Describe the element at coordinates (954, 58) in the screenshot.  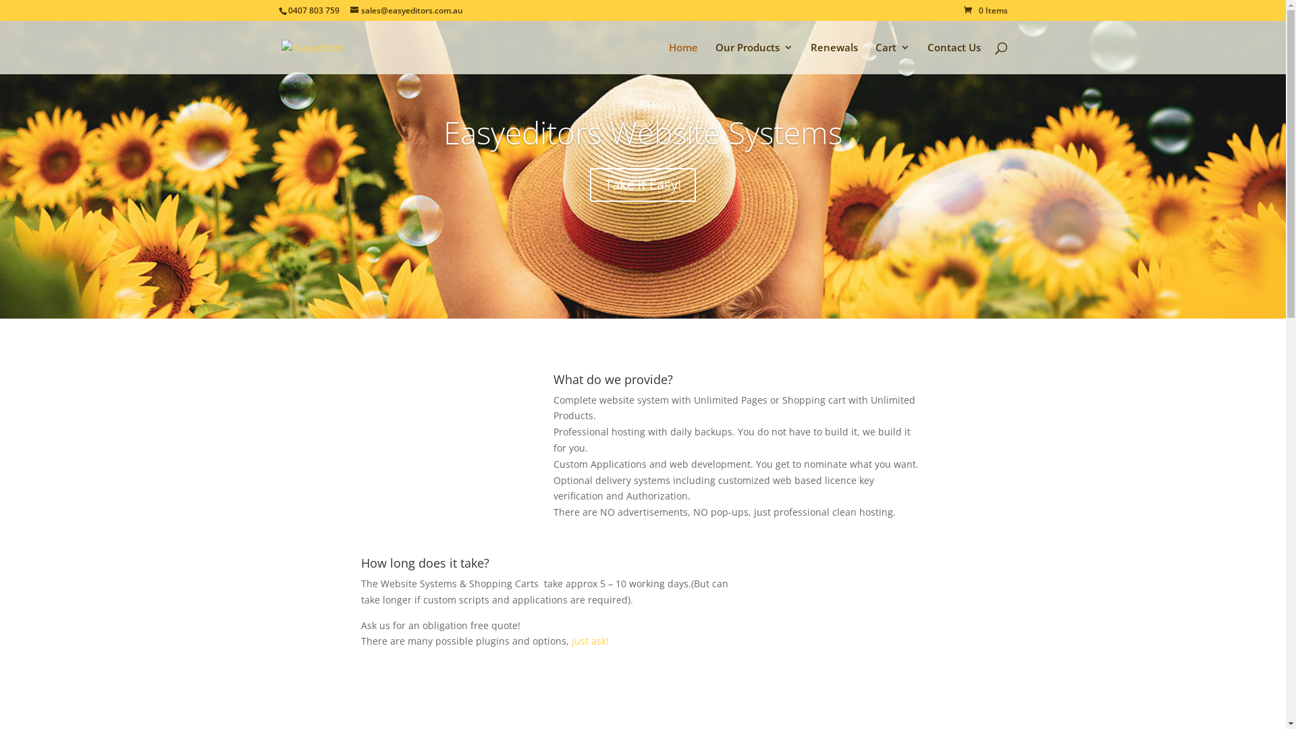
I see `Contact Us` at that location.